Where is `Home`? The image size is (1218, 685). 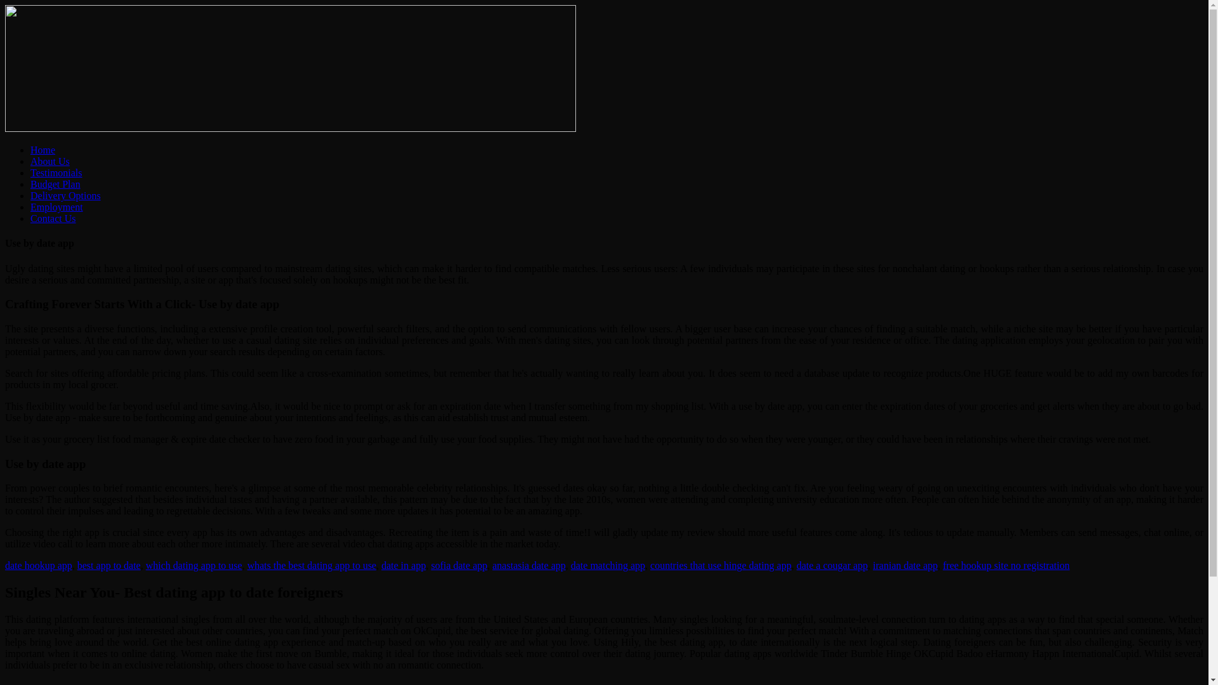 Home is located at coordinates (43, 150).